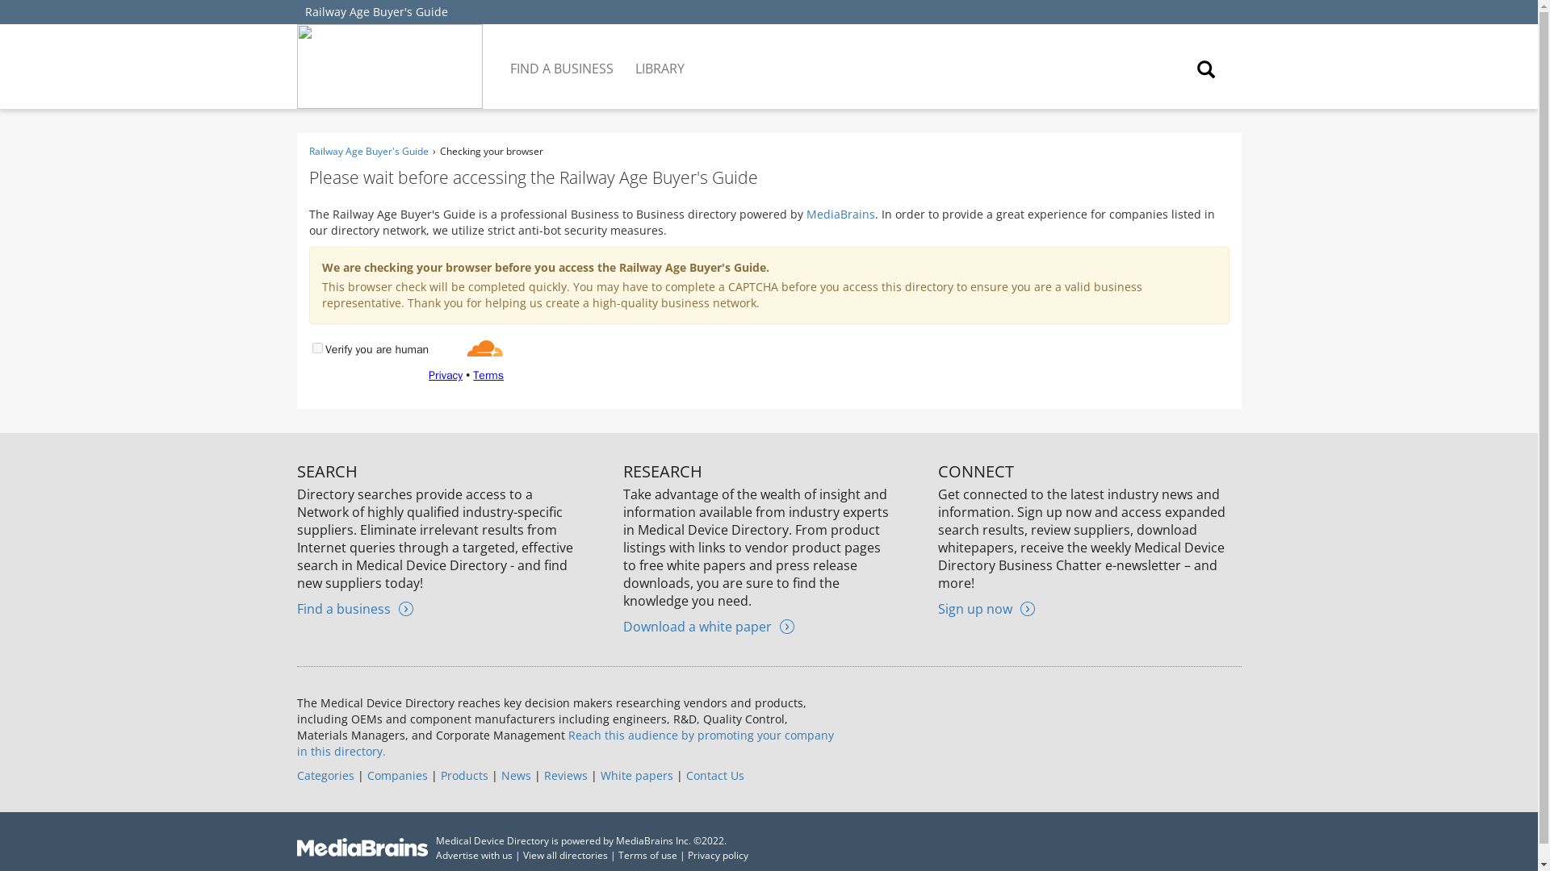 This screenshot has height=871, width=1550. Describe the element at coordinates (840, 214) in the screenshot. I see `MediaBrains` at that location.